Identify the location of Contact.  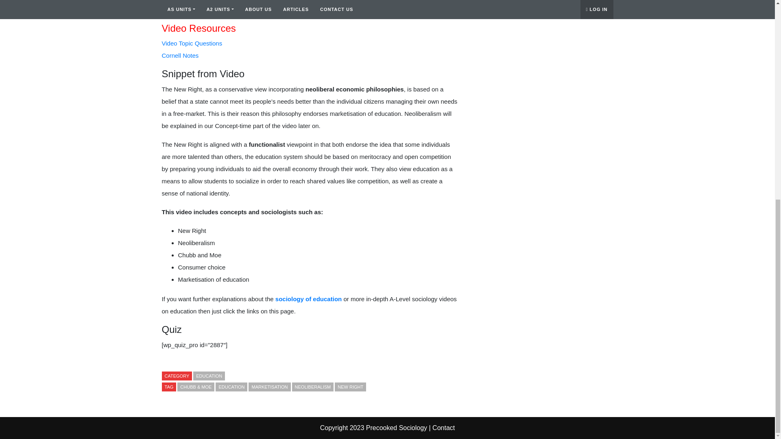
(443, 428).